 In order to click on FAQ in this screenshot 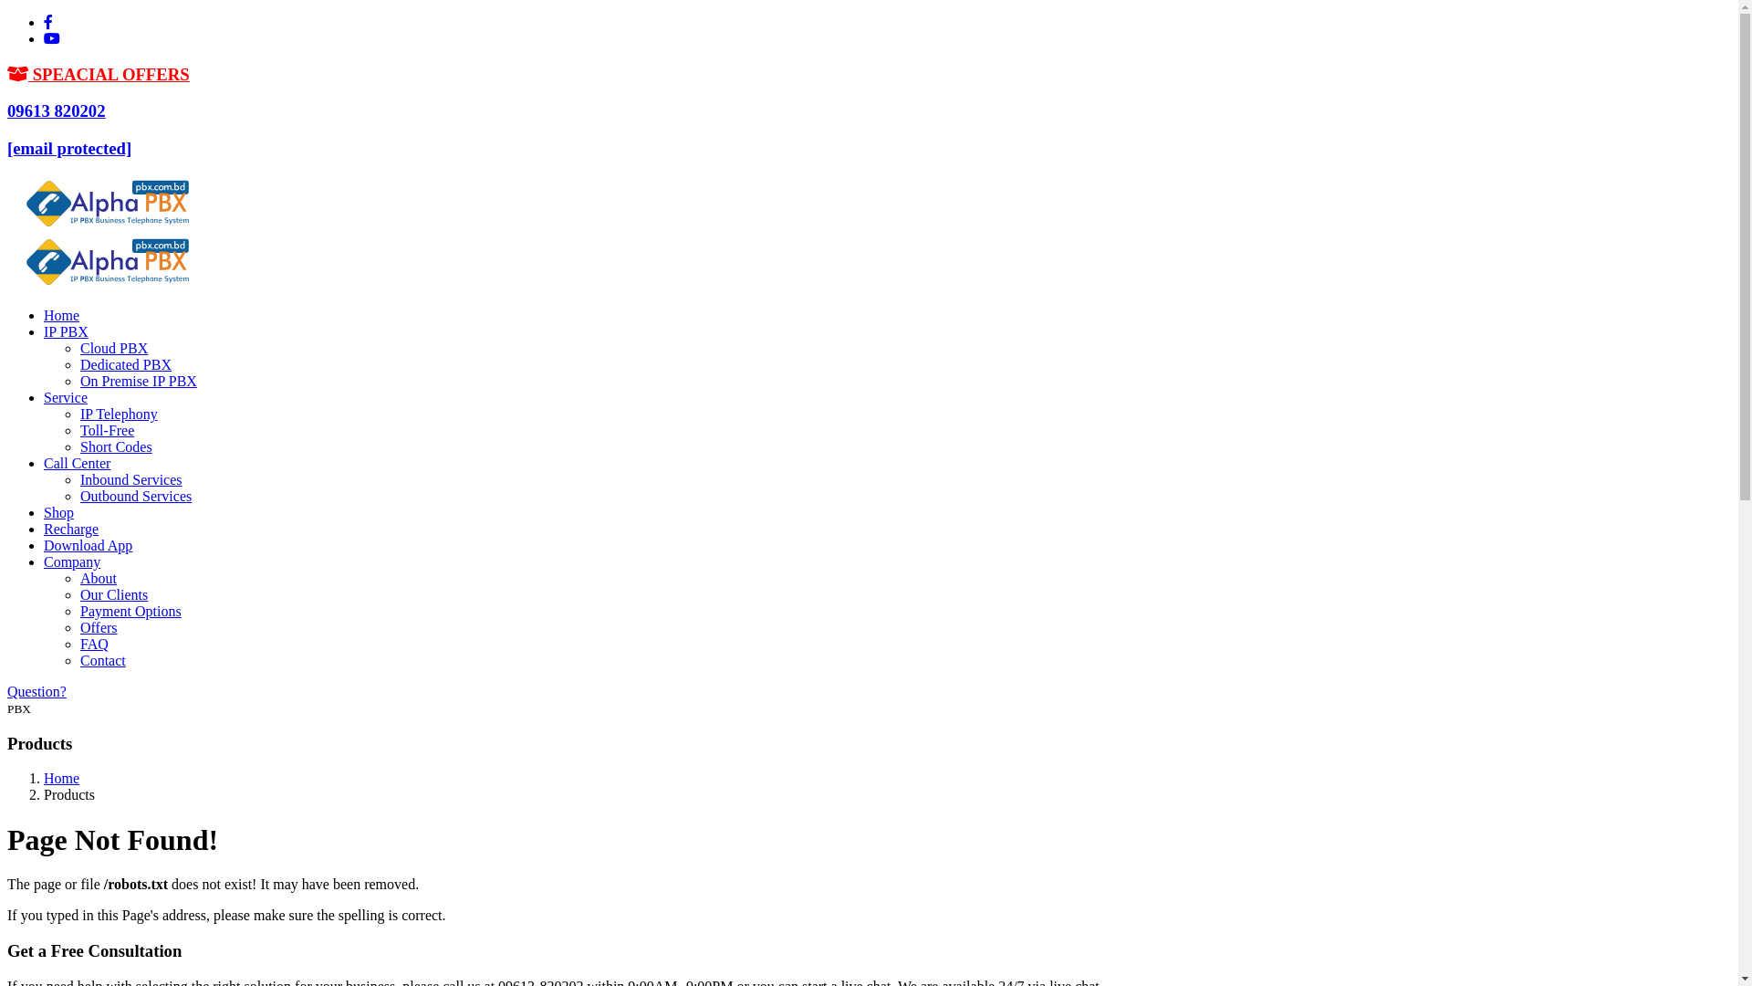, I will do `click(95, 645)`.